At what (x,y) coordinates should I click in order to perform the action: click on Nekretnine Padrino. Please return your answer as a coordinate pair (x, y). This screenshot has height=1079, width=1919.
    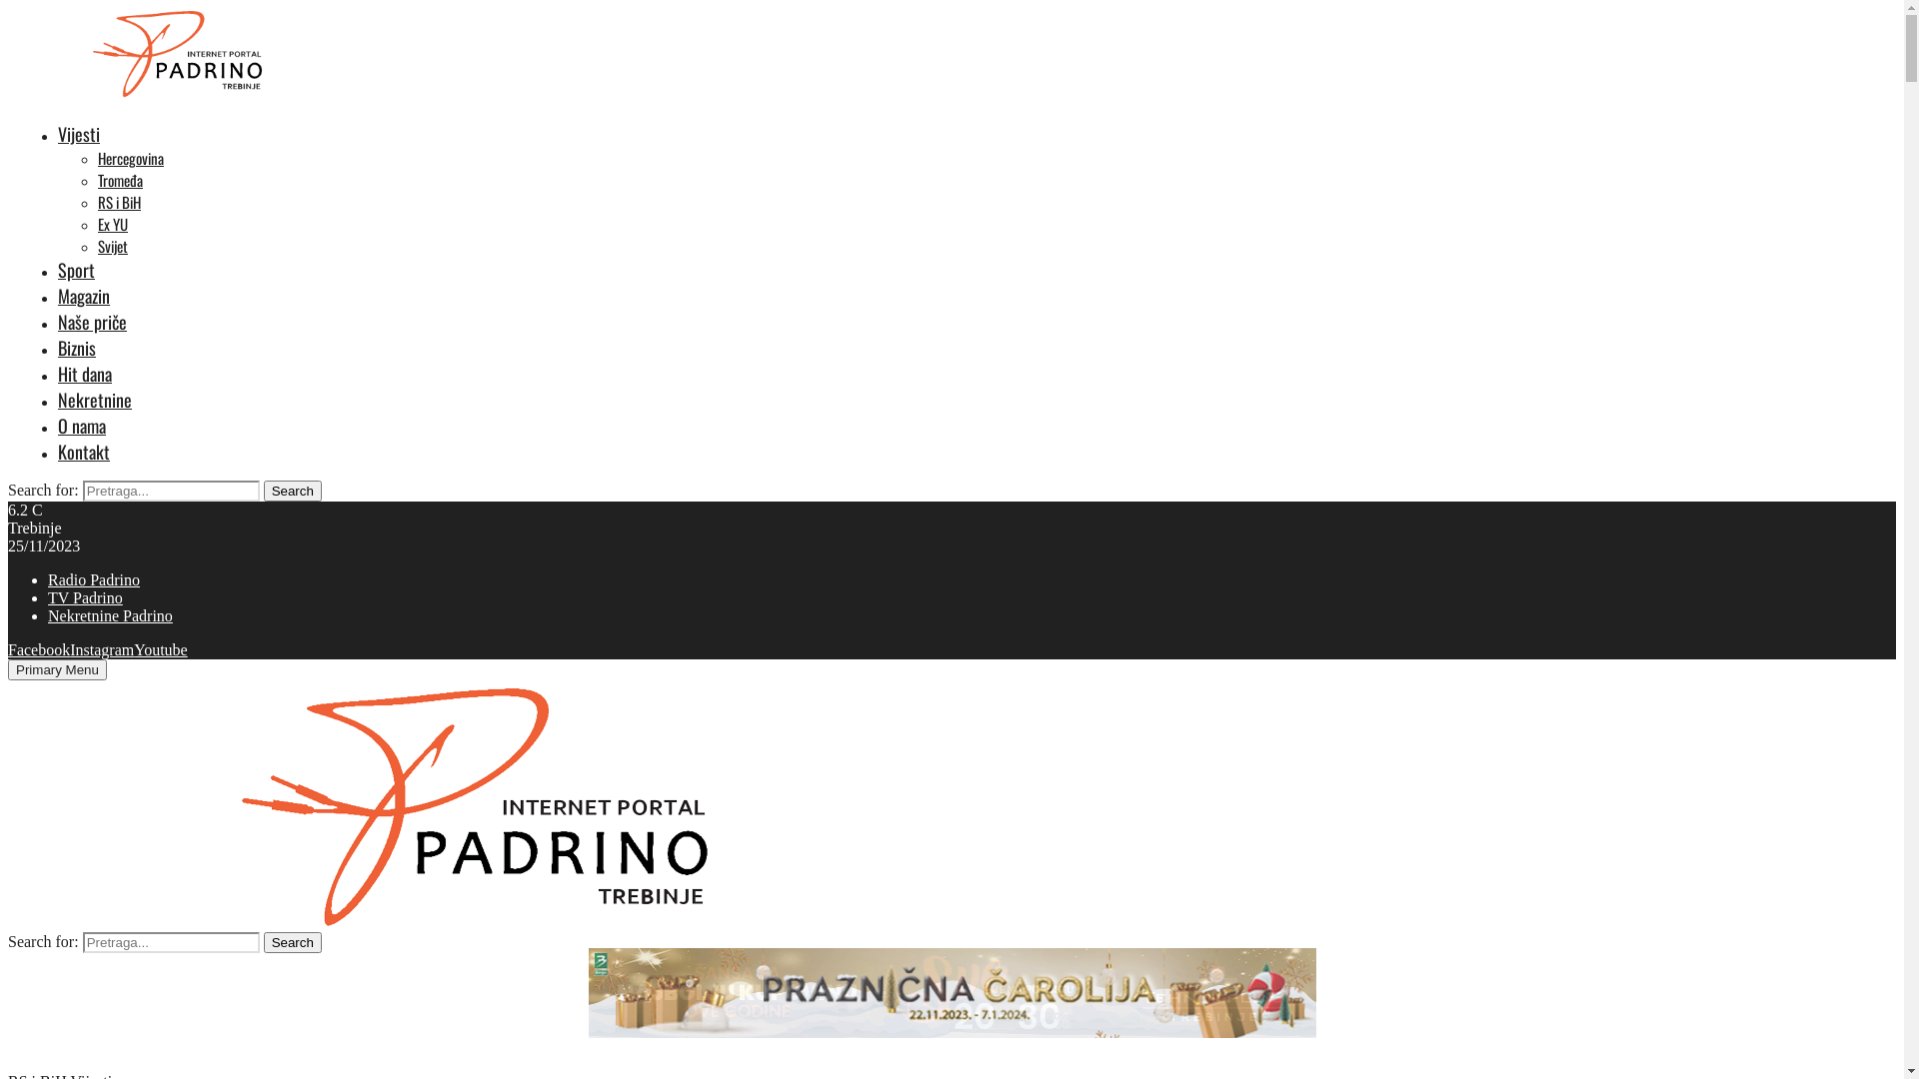
    Looking at the image, I should click on (110, 615).